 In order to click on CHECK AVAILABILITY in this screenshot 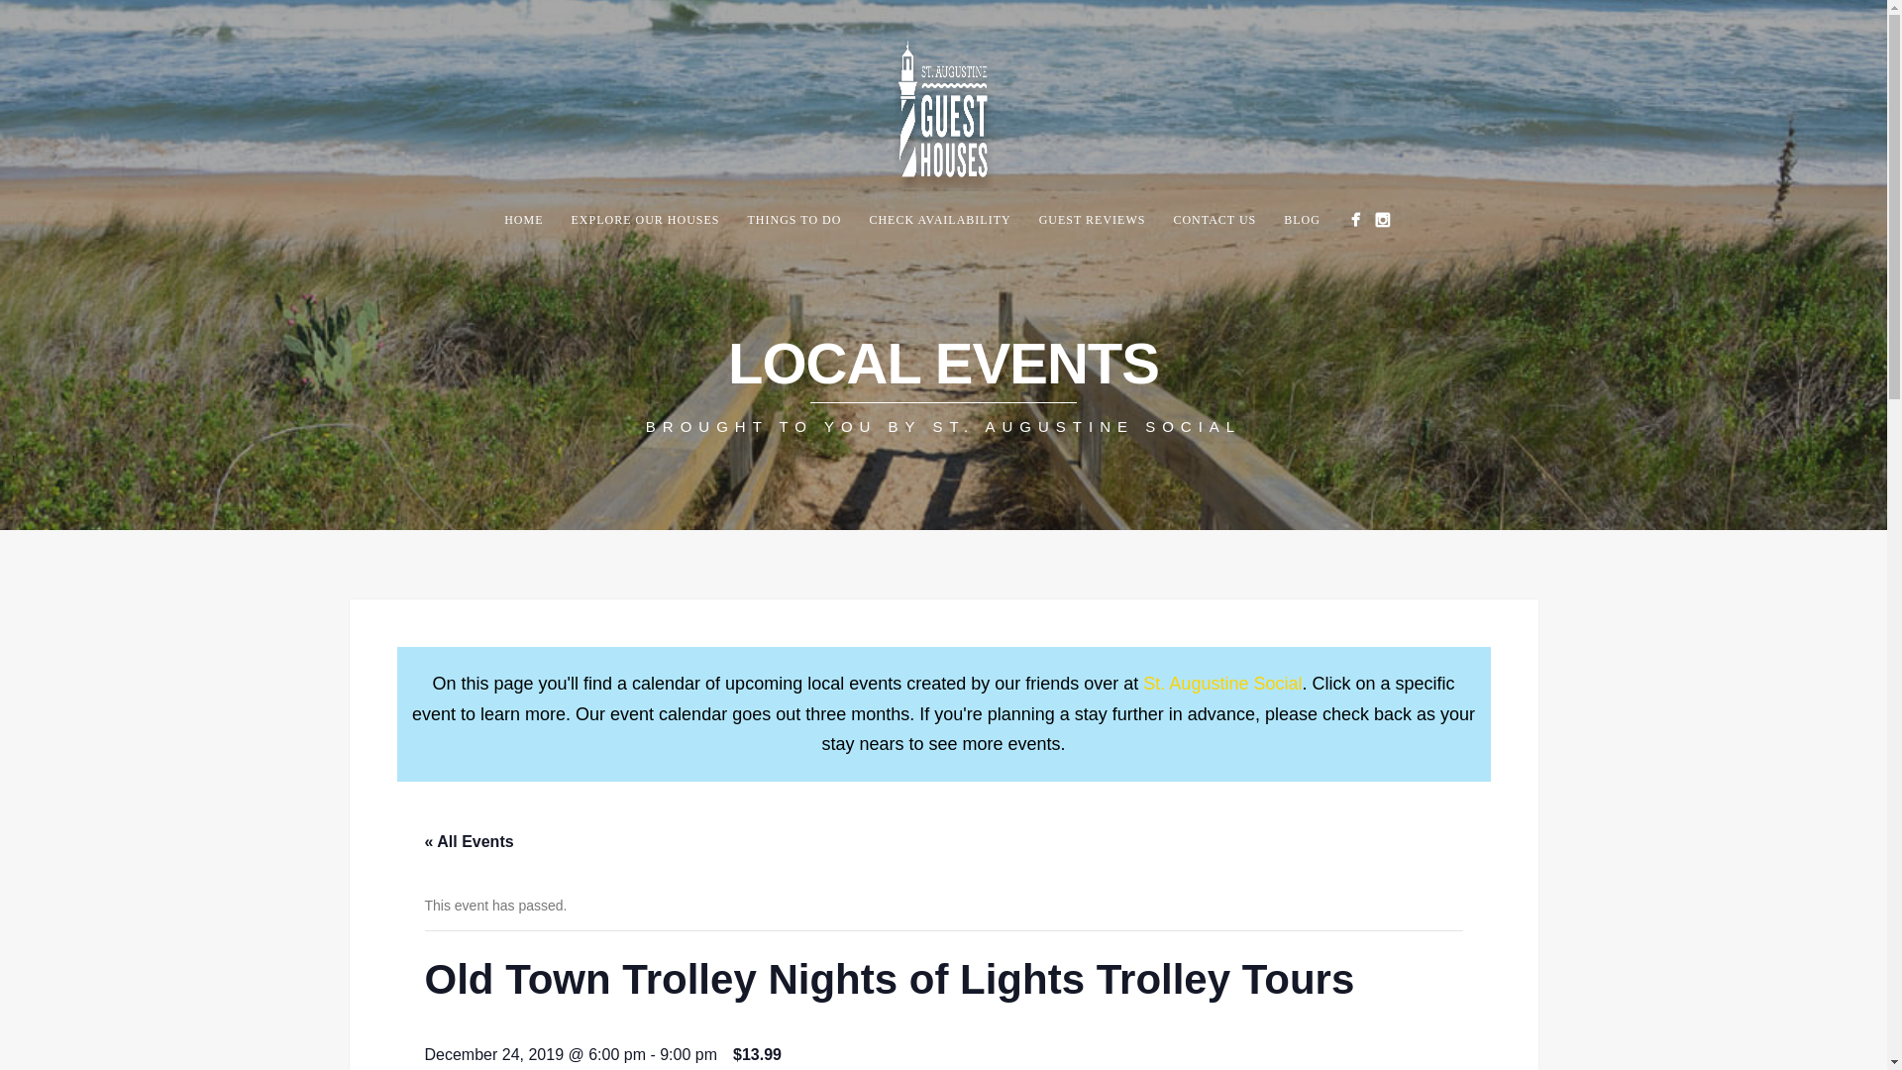, I will do `click(939, 220)`.